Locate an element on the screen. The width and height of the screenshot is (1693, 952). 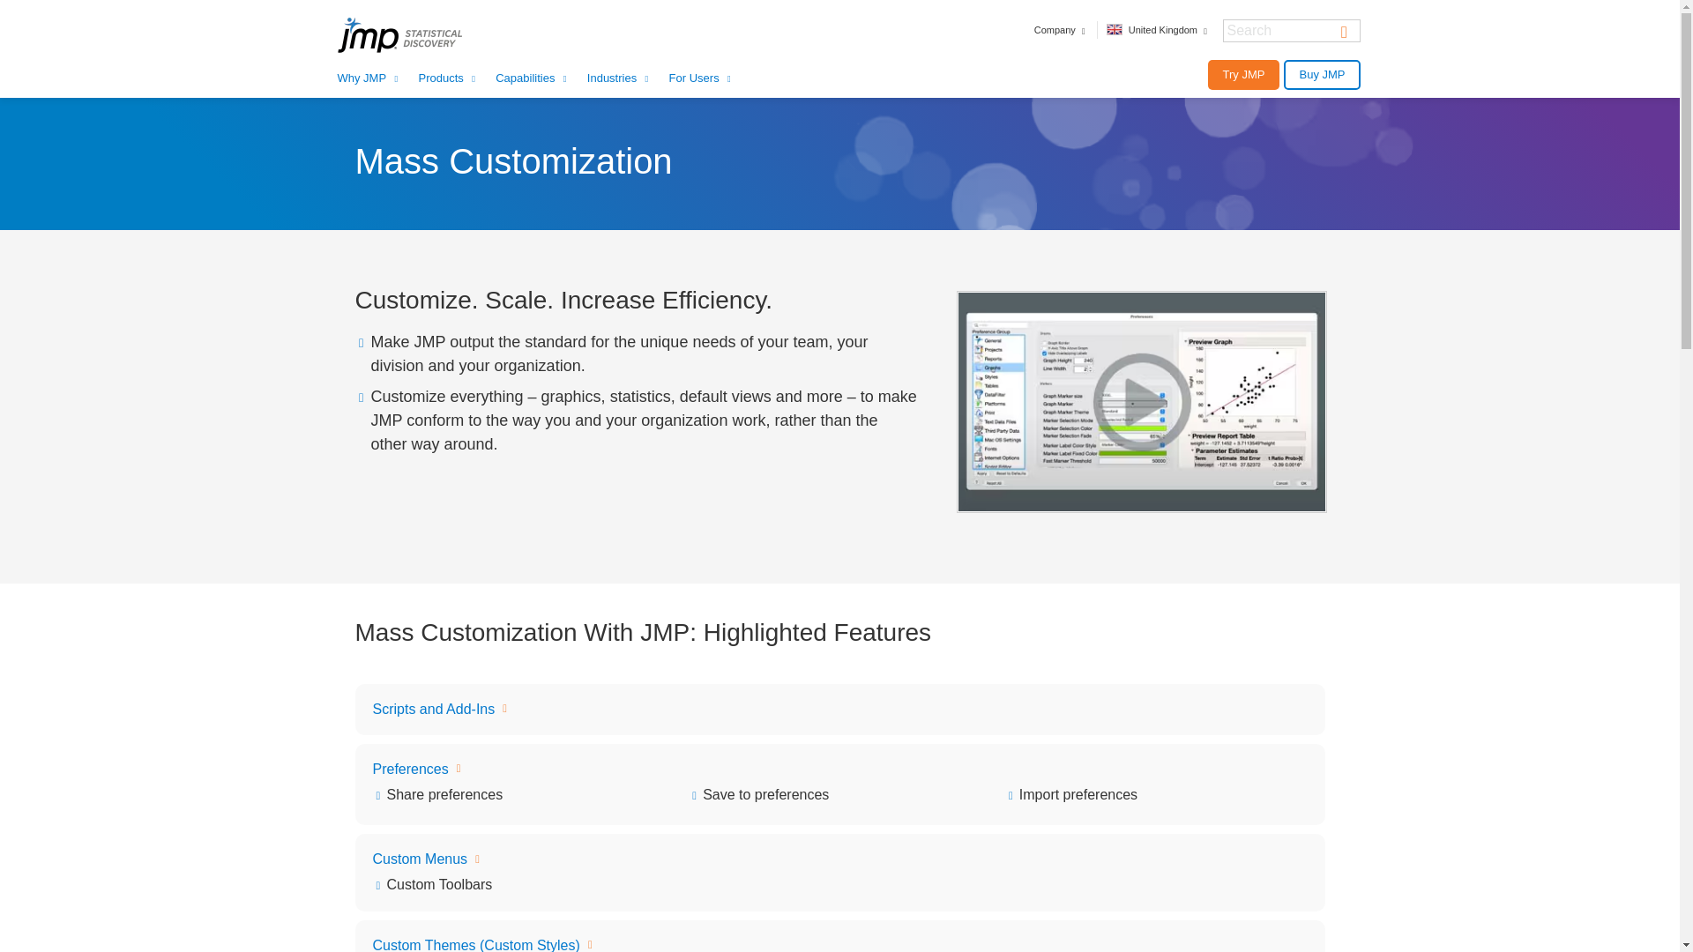
JMP Statistical Discovery is located at coordinates (422, 35).